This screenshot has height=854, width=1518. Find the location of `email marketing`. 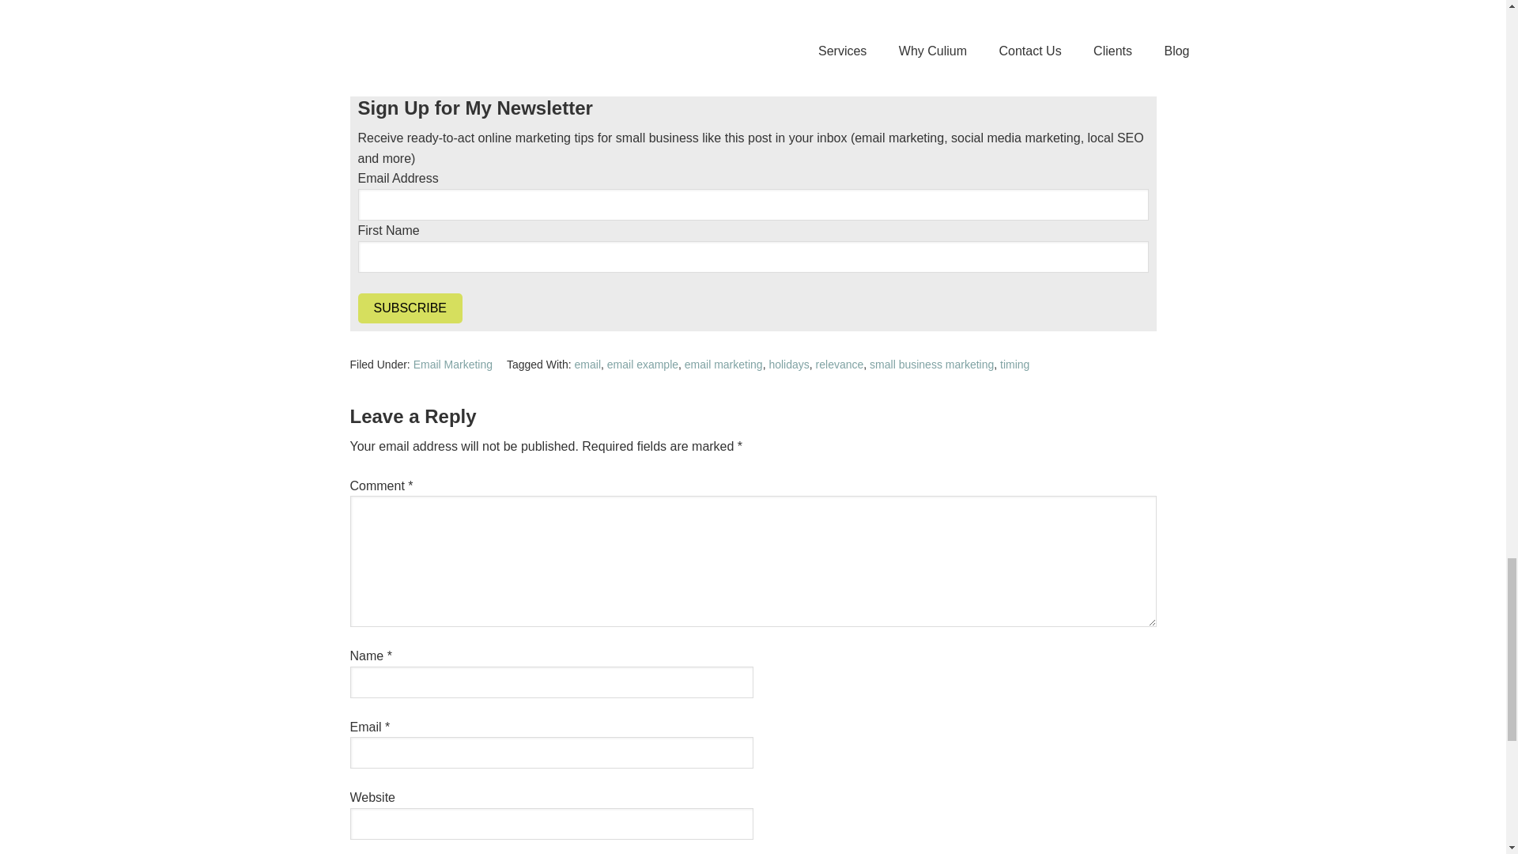

email marketing is located at coordinates (723, 364).